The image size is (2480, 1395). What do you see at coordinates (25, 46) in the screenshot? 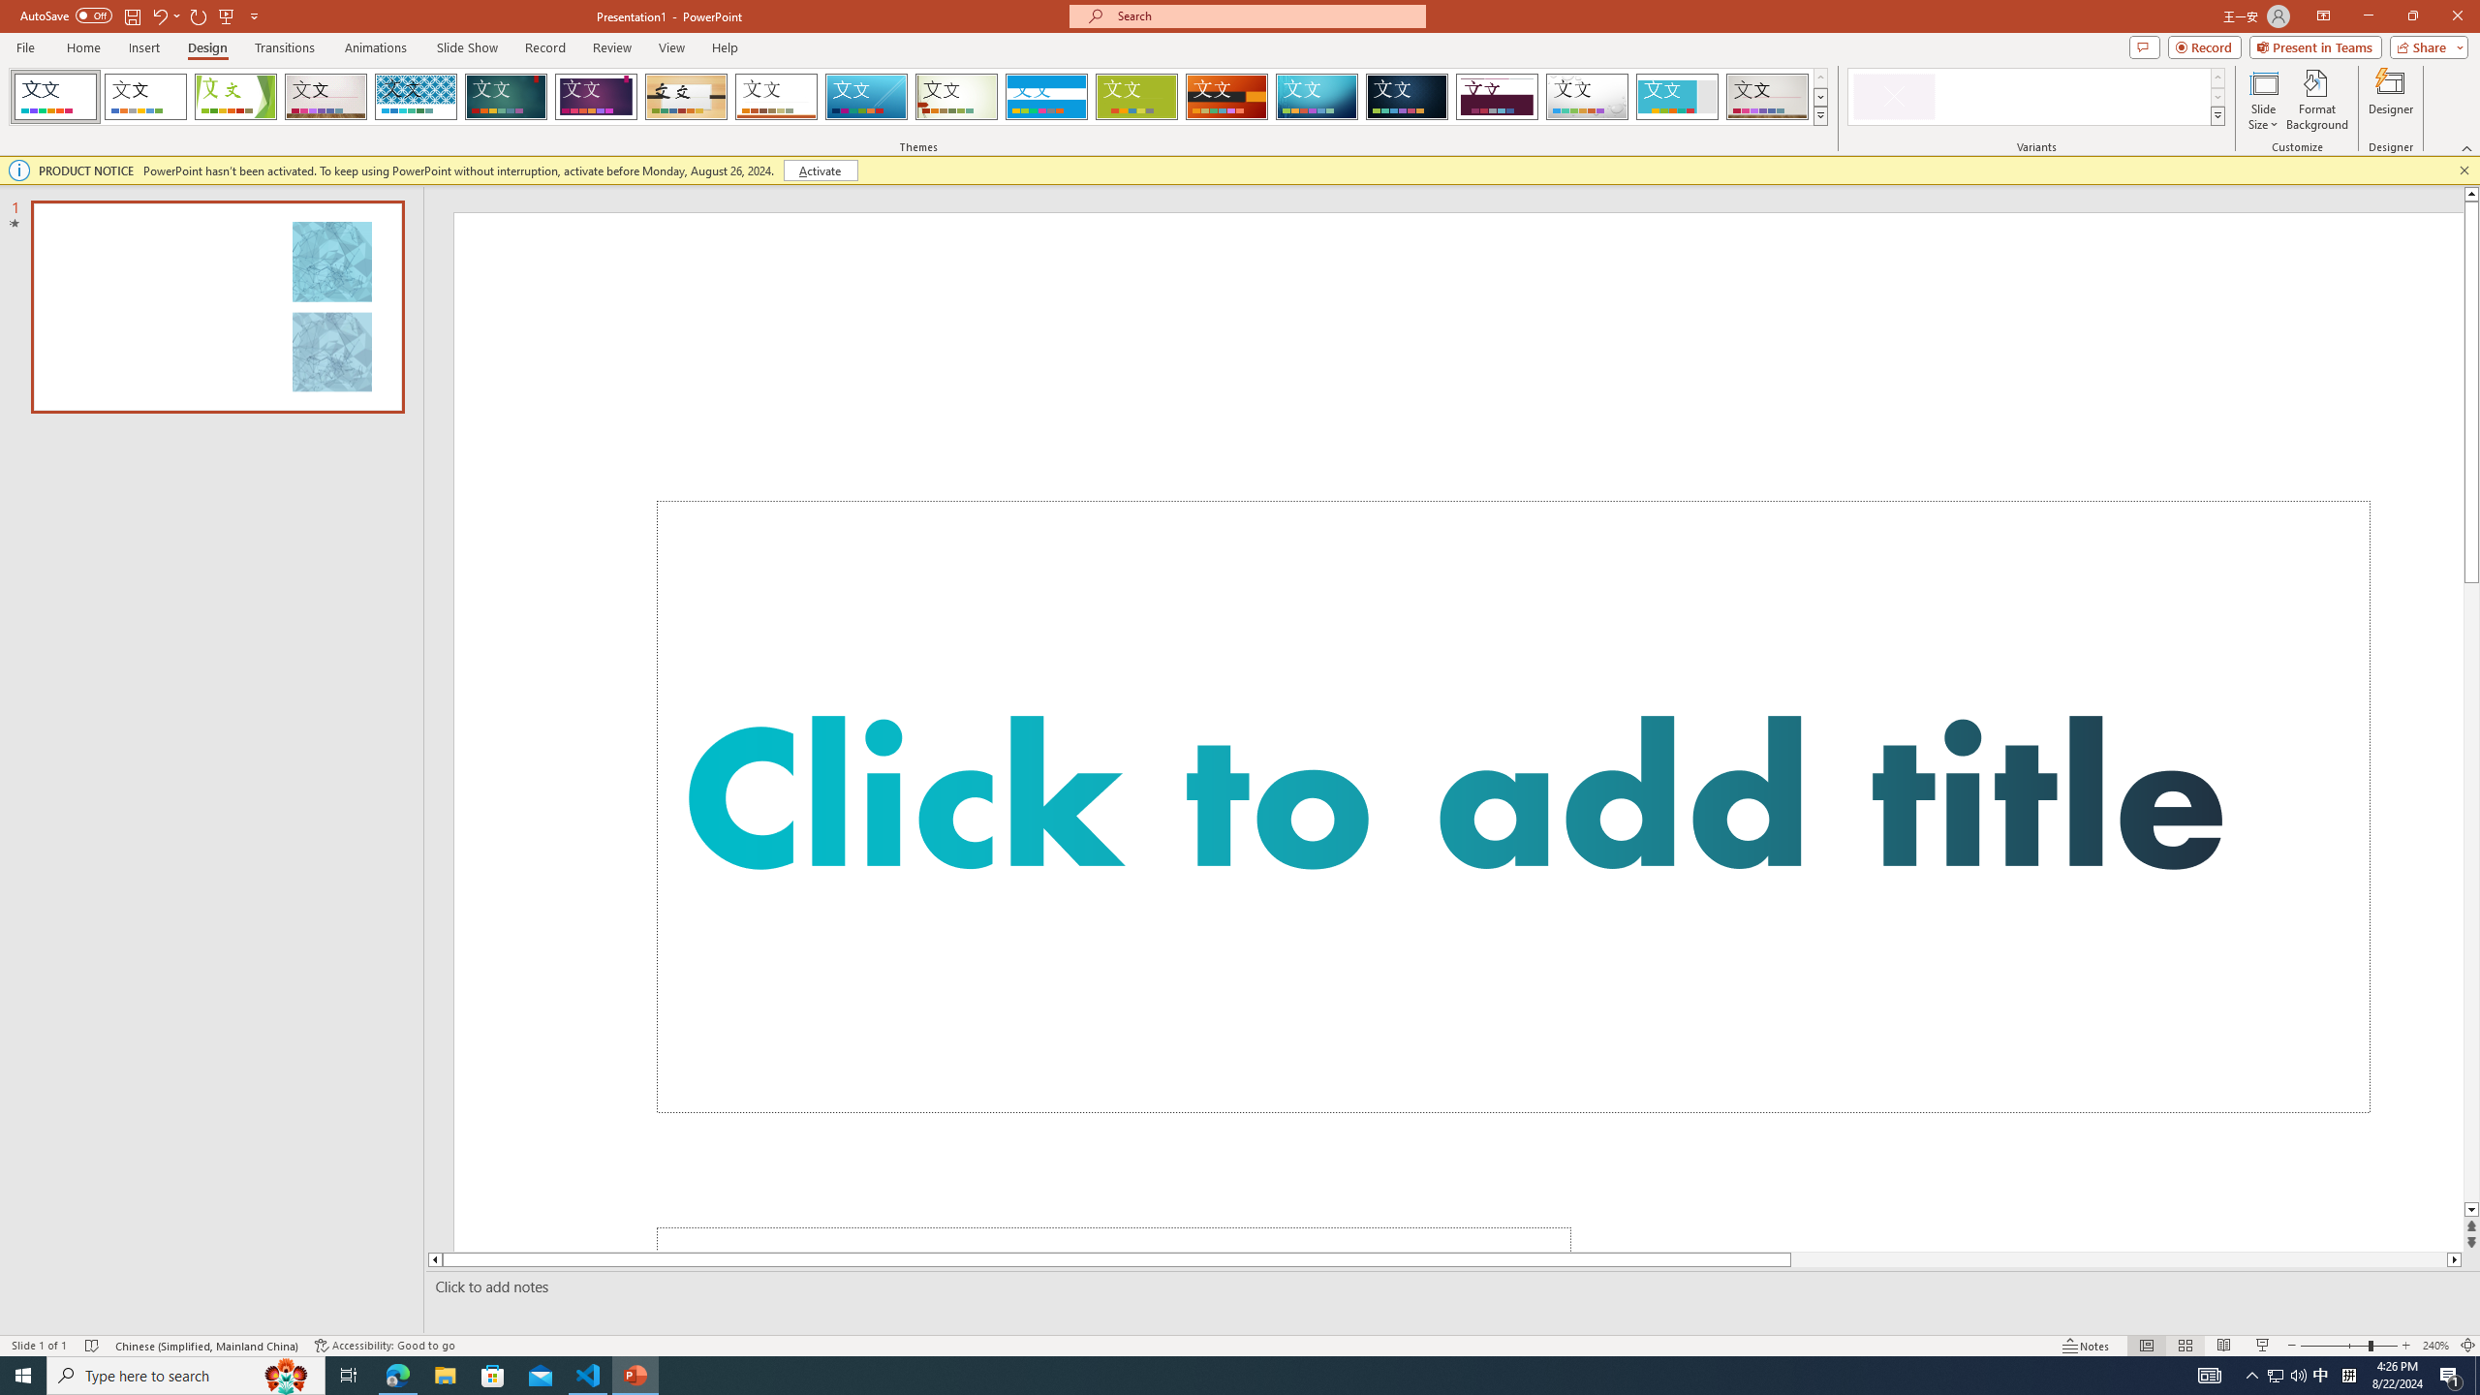
I see `File Tab` at bounding box center [25, 46].